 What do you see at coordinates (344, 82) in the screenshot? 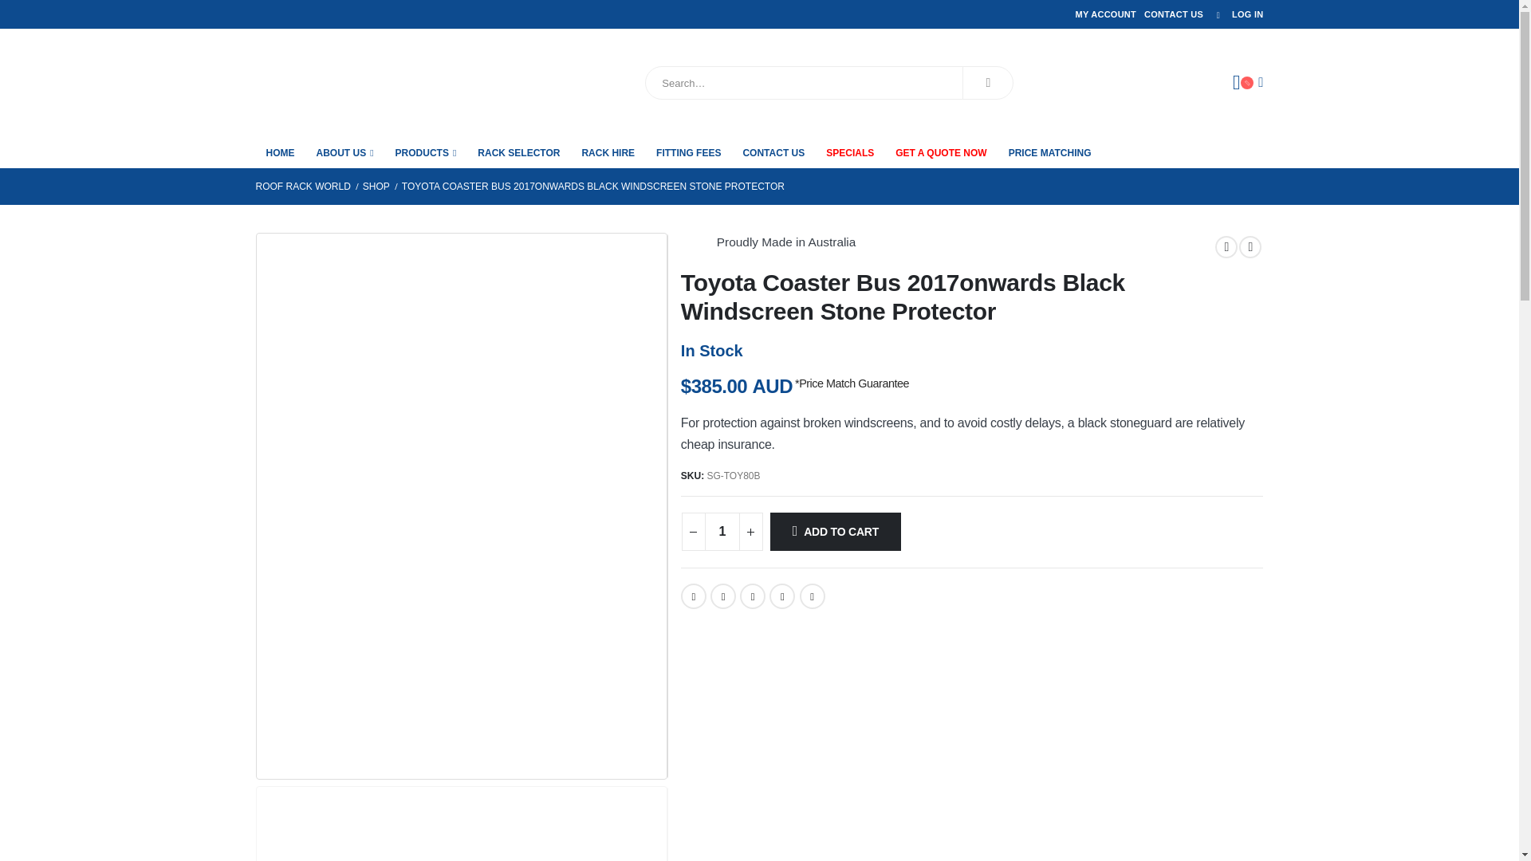
I see `Roof Rack World - SA's largest collection of roofracks` at bounding box center [344, 82].